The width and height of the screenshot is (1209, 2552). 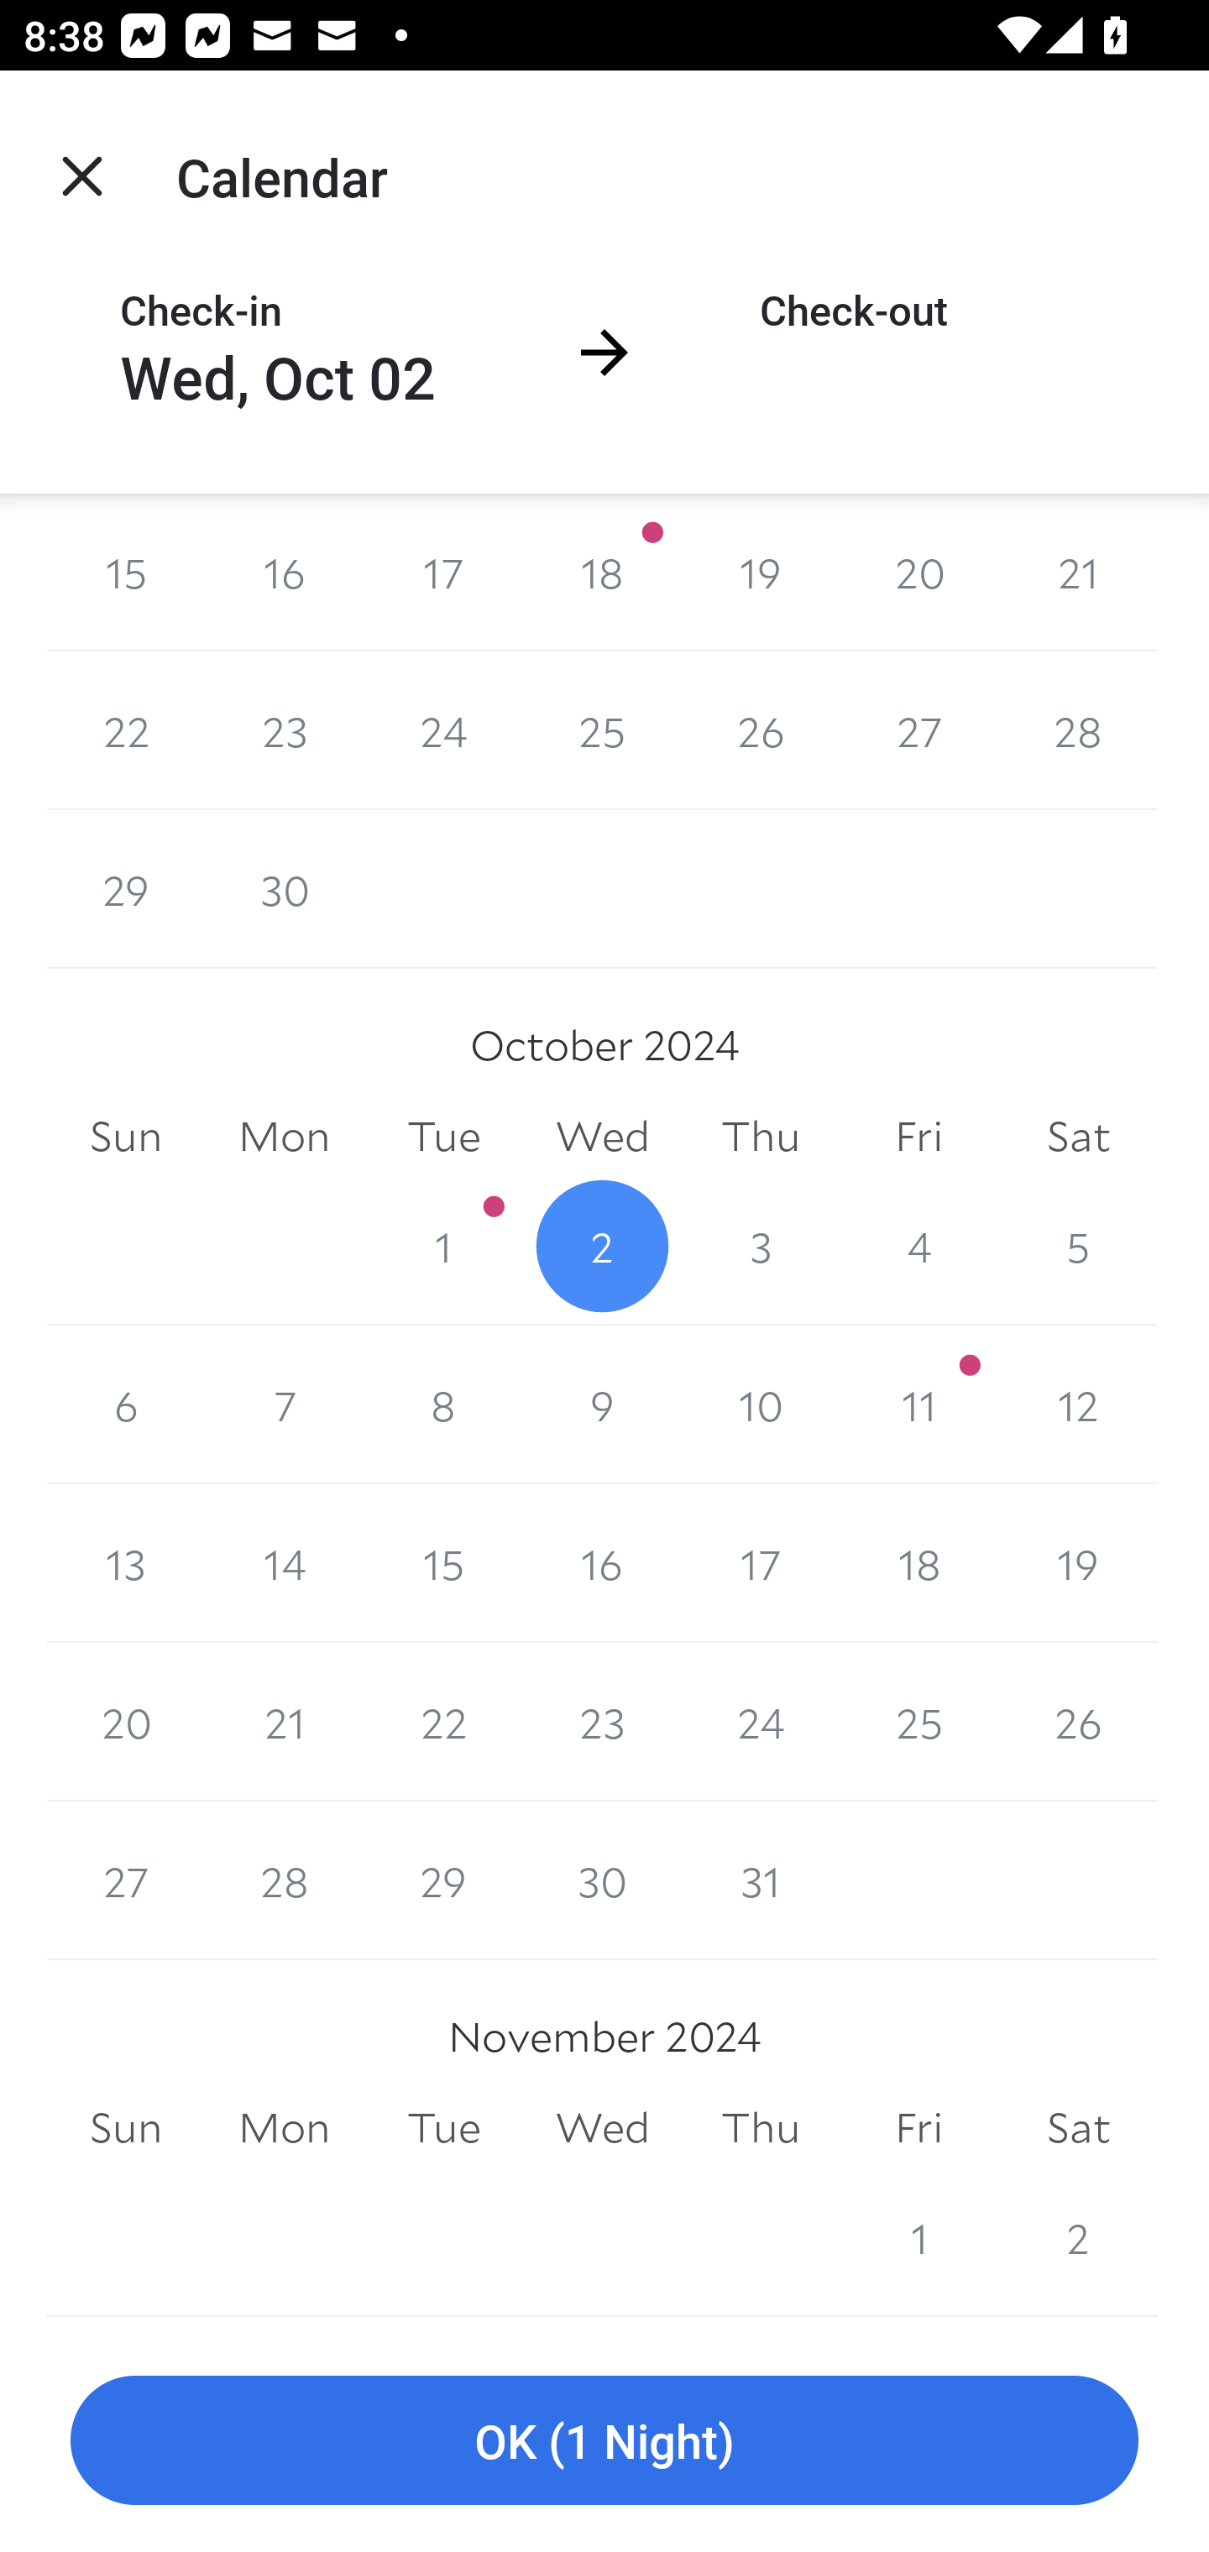 I want to click on 2 2 October 2024, so click(x=603, y=1245).